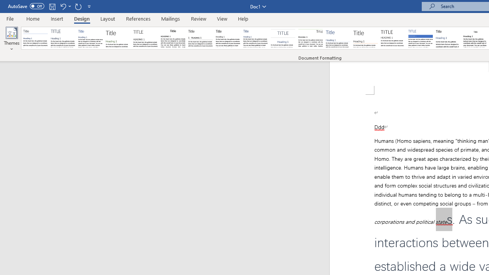  What do you see at coordinates (118, 38) in the screenshot?
I see `Basic (Stylish)` at bounding box center [118, 38].